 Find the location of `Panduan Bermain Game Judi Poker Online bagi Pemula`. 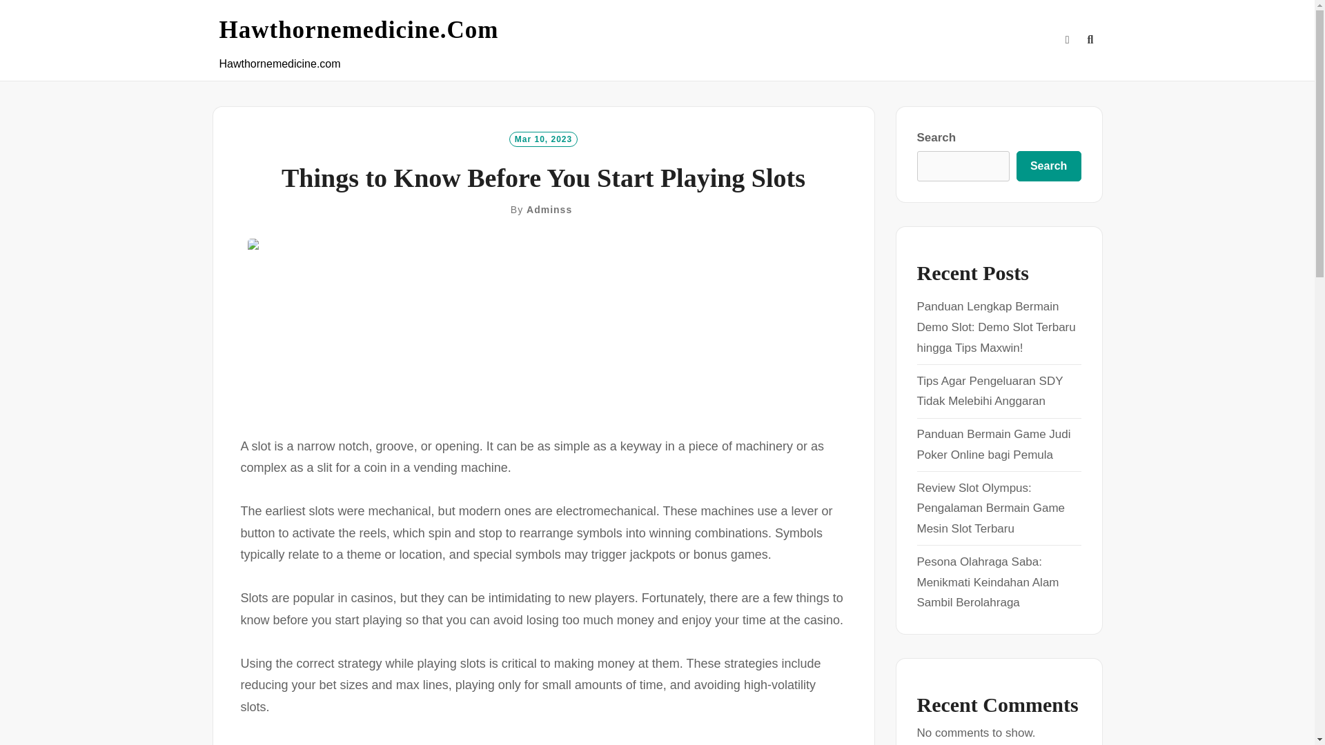

Panduan Bermain Game Judi Poker Online bagi Pemula is located at coordinates (994, 444).